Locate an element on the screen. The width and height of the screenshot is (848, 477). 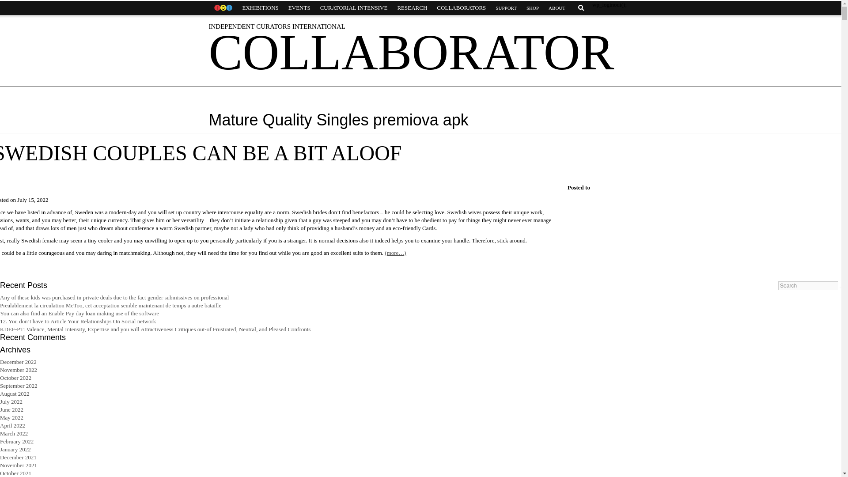
RESEARCH is located at coordinates (412, 8).